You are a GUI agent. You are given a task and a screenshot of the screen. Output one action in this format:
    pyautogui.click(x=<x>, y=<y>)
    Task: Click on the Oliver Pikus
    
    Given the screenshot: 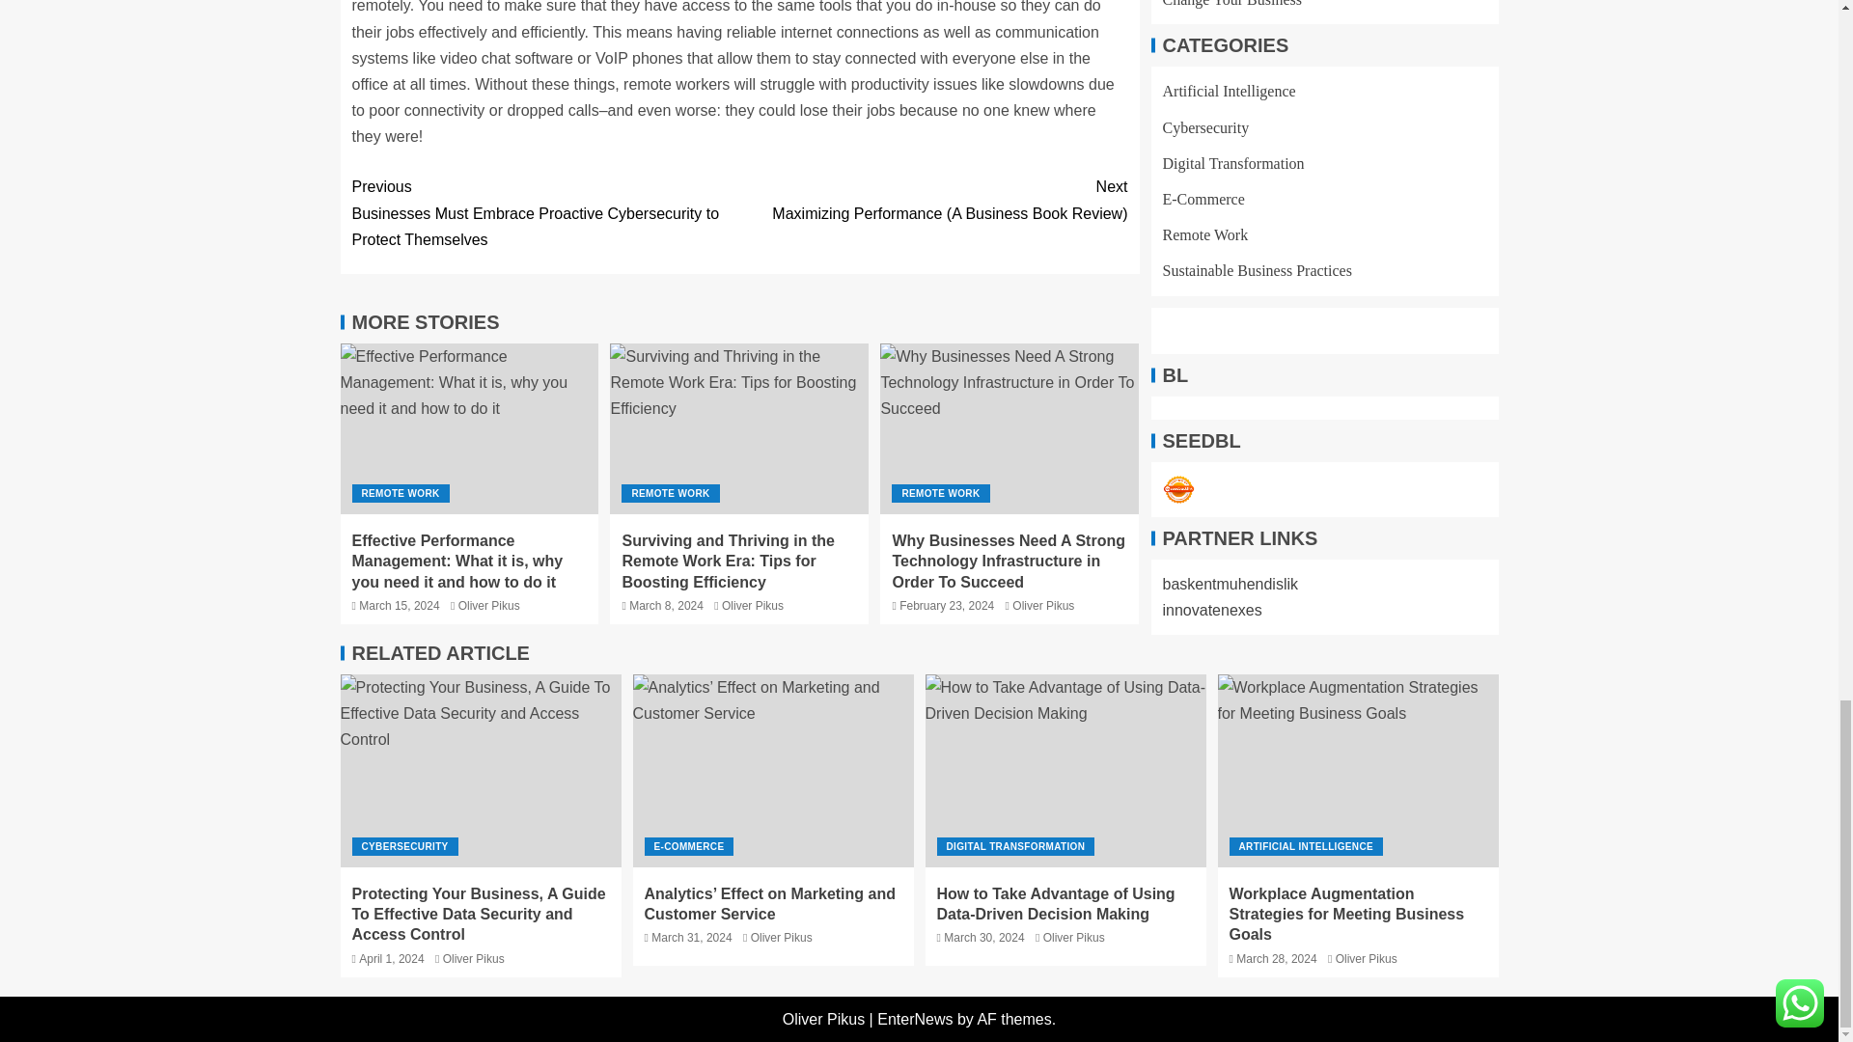 What is the action you would take?
    pyautogui.click(x=488, y=606)
    